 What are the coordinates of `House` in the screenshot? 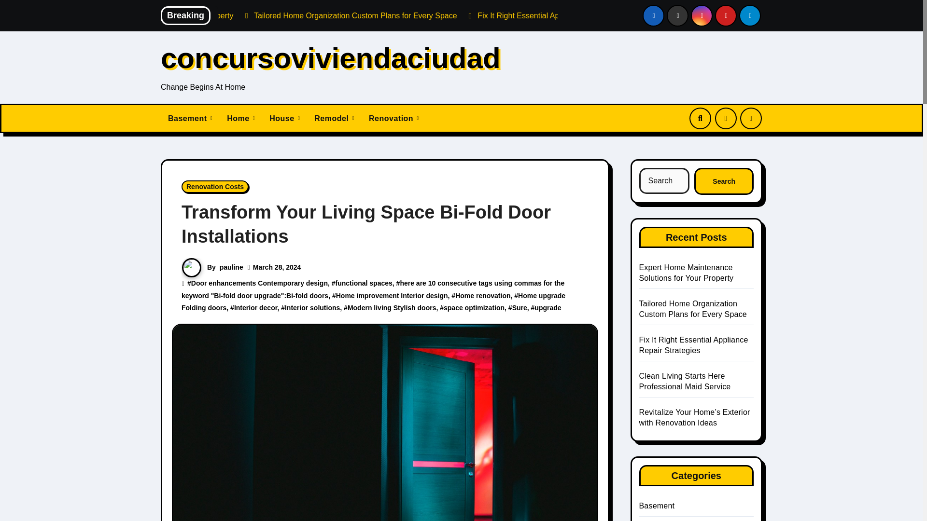 It's located at (284, 119).